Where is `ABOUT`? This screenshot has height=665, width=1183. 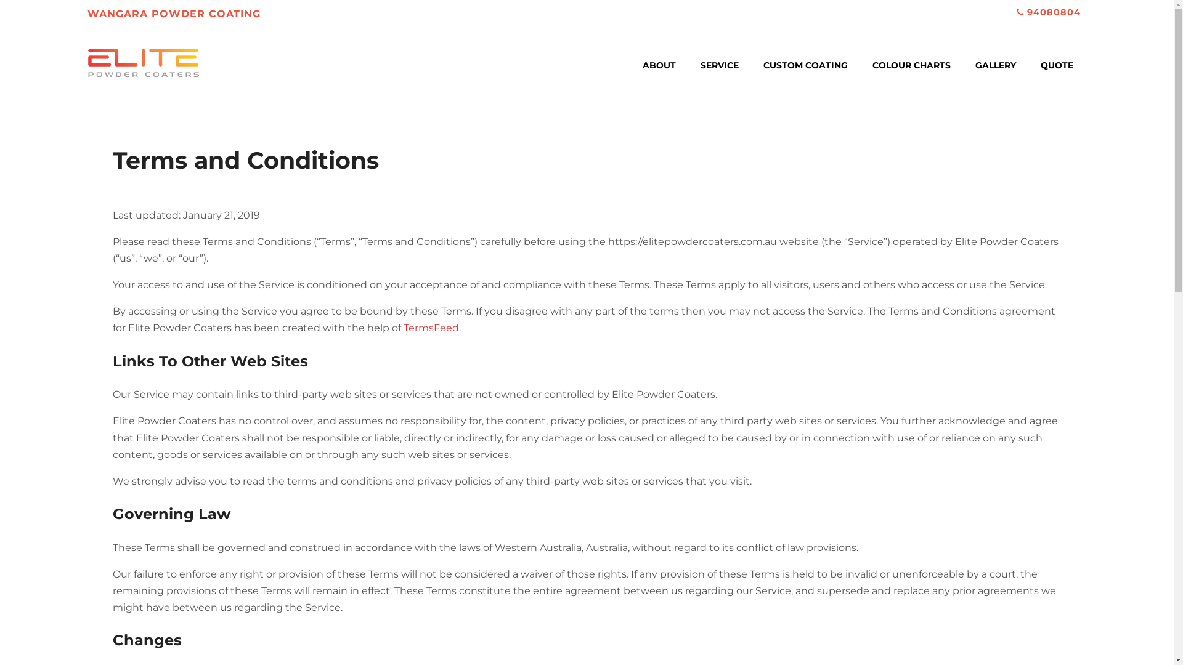
ABOUT is located at coordinates (659, 65).